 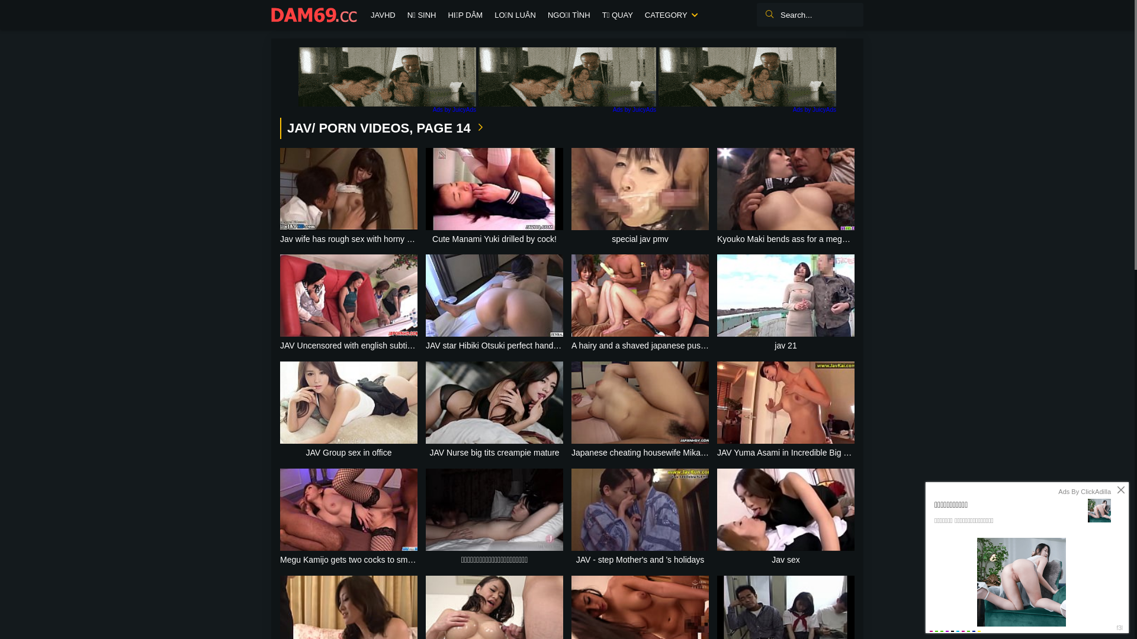 What do you see at coordinates (349, 197) in the screenshot?
I see `Jav wife has rough sex with horny husband` at bounding box center [349, 197].